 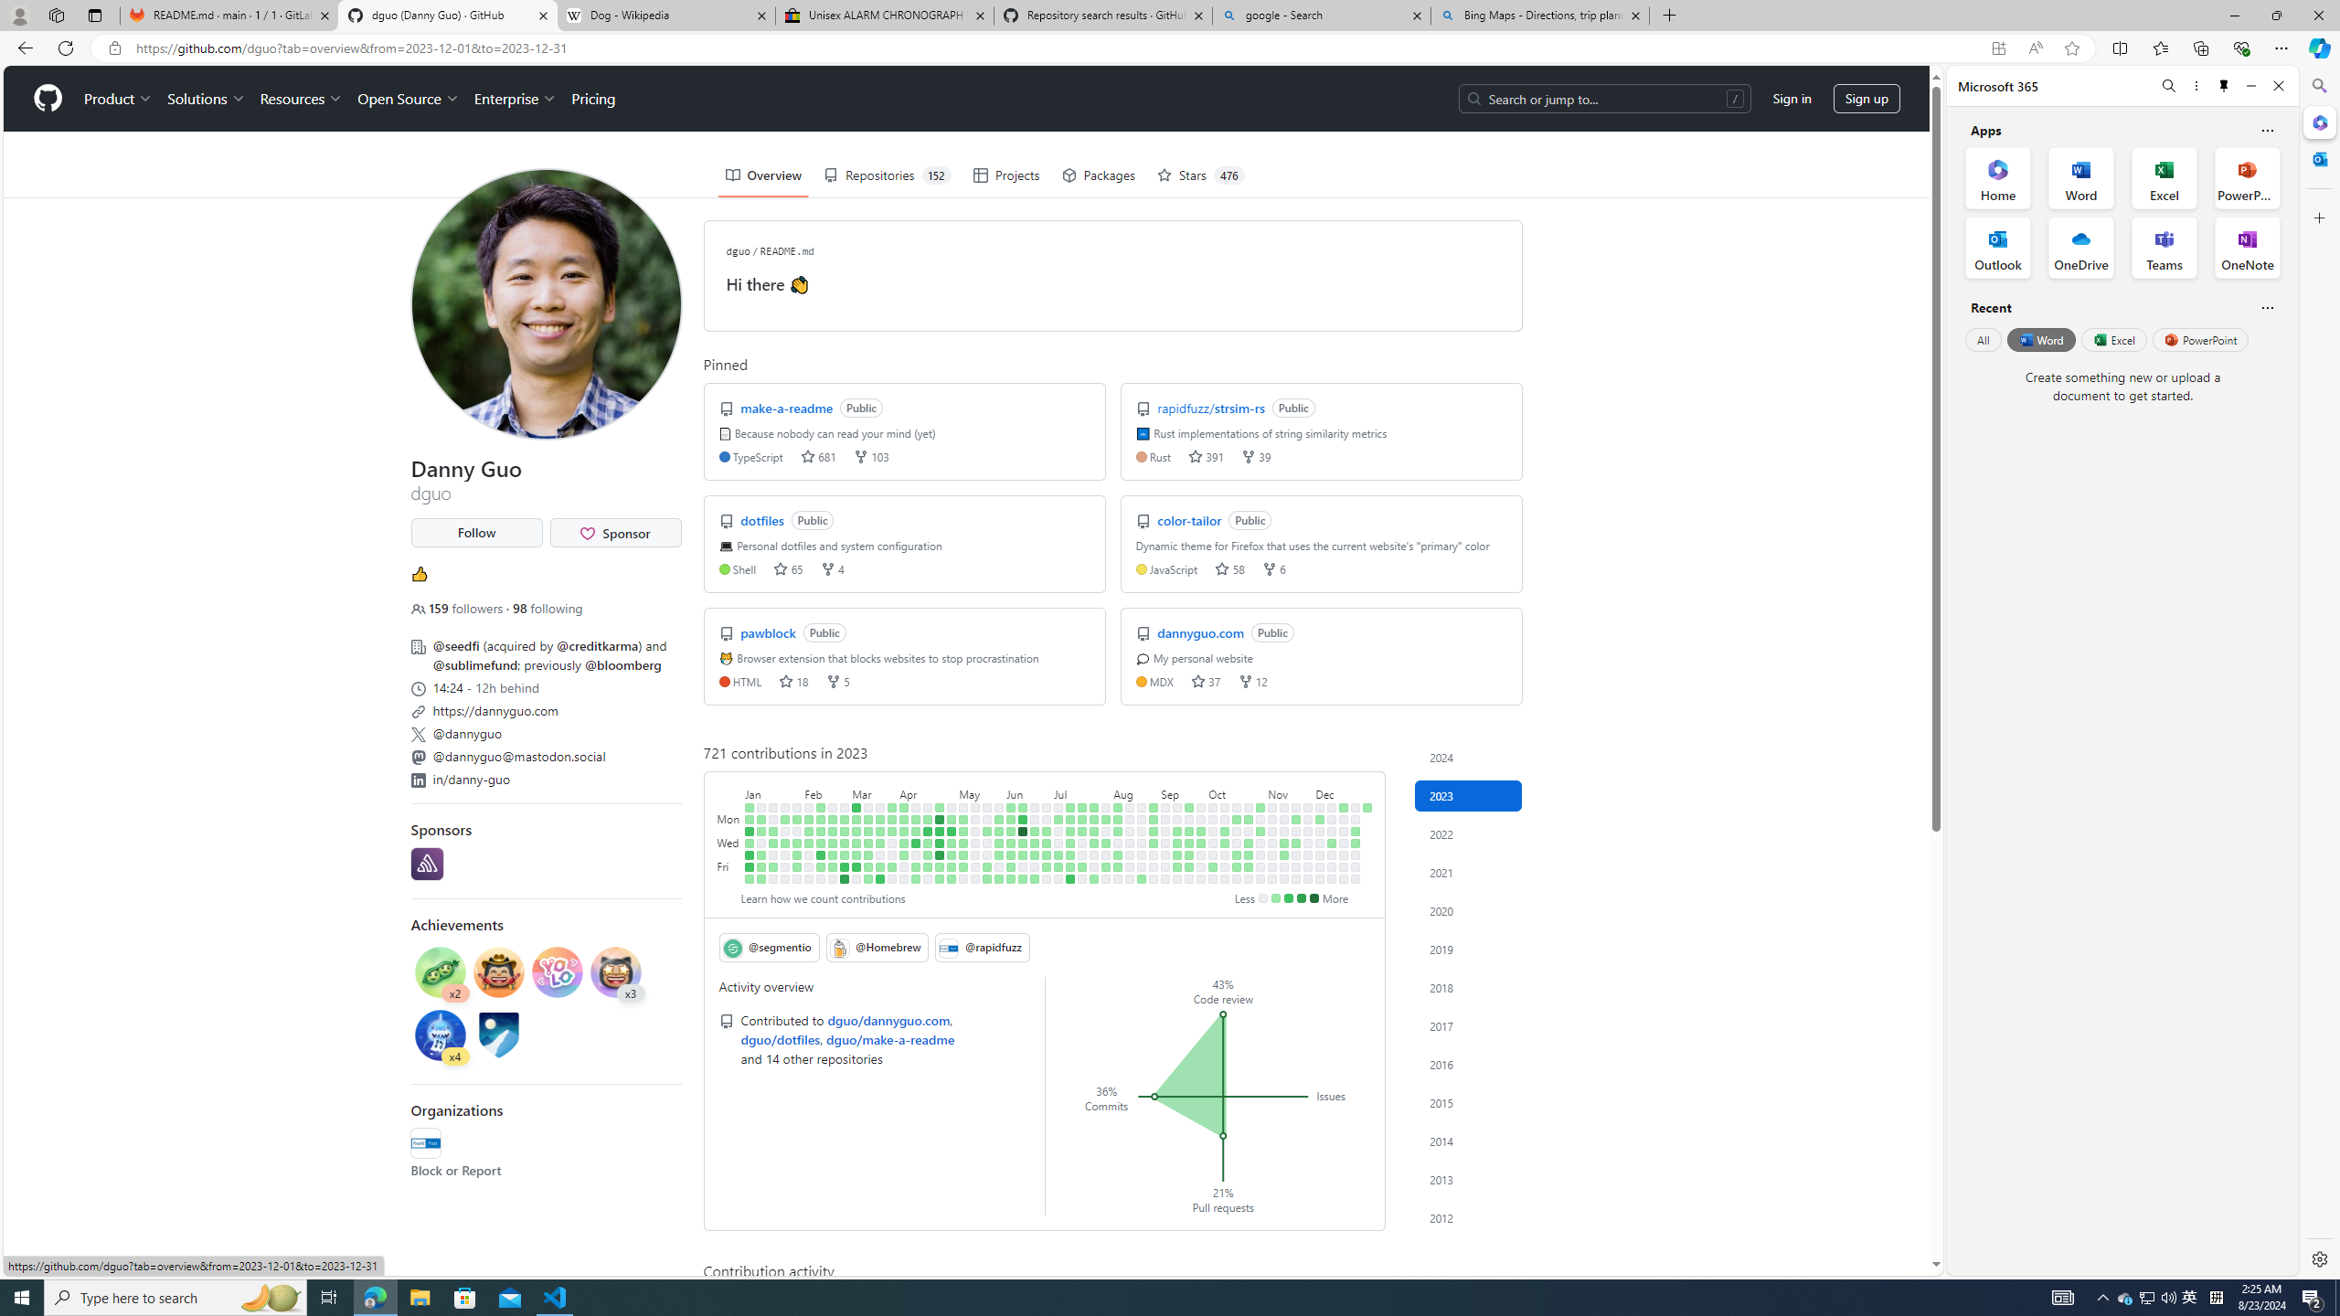 What do you see at coordinates (1238, 807) in the screenshot?
I see `No contributions on October 15th.` at bounding box center [1238, 807].